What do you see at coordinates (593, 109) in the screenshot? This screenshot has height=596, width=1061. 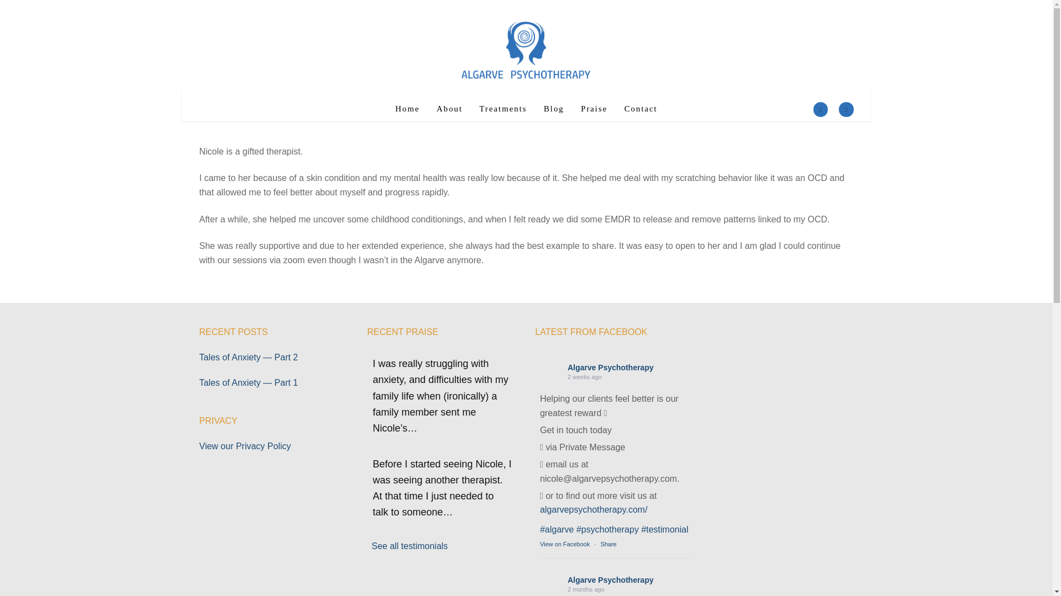 I see `Praise` at bounding box center [593, 109].